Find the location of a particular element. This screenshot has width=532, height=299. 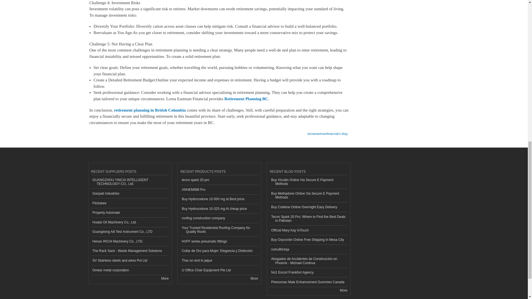

Guangdong Aili Test Instrument Co., LTD is located at coordinates (130, 232).